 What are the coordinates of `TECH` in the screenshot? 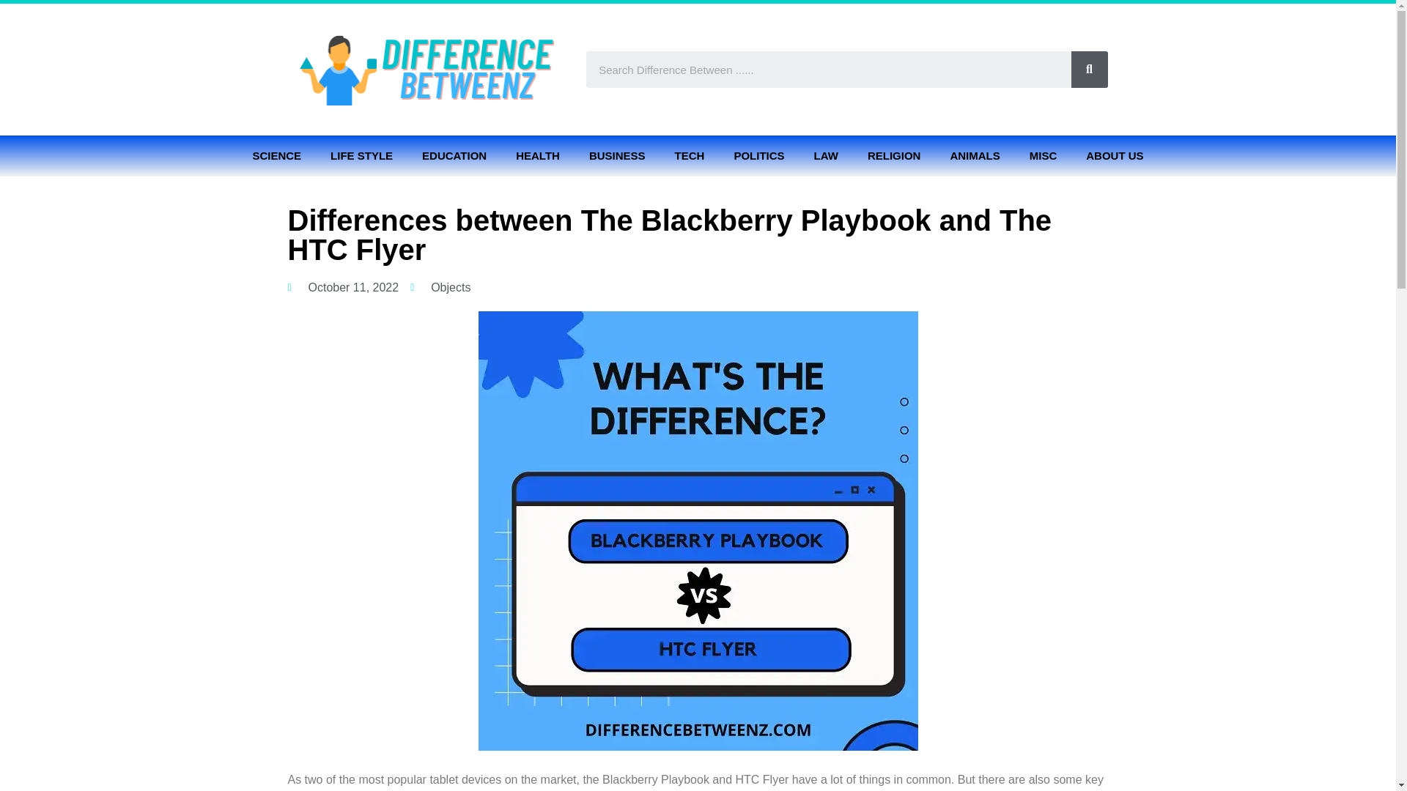 It's located at (689, 155).